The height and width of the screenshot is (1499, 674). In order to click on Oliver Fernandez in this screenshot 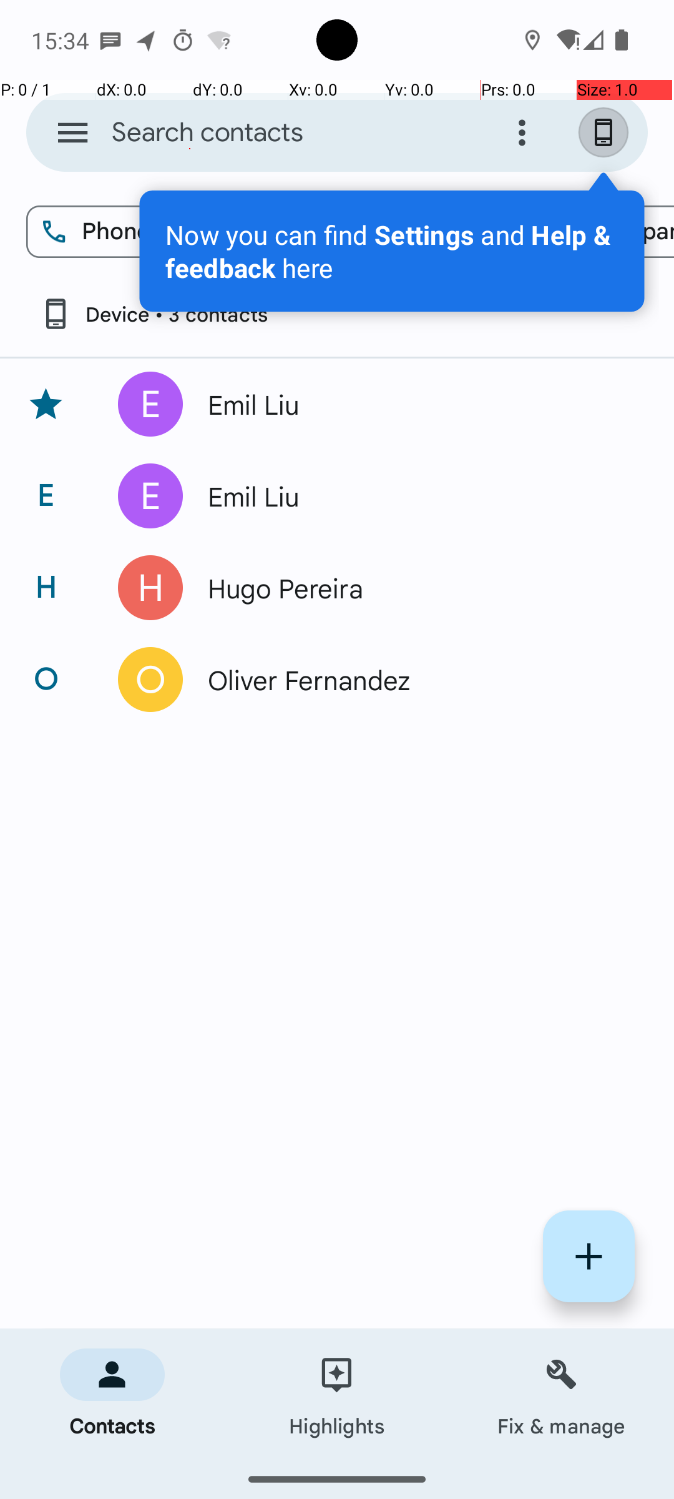, I will do `click(414, 680)`.